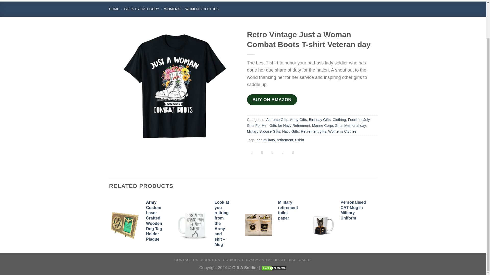 The height and width of the screenshot is (275, 490). What do you see at coordinates (193, 225) in the screenshot?
I see `Look at you retiring from the Army and shit - Mug` at bounding box center [193, 225].